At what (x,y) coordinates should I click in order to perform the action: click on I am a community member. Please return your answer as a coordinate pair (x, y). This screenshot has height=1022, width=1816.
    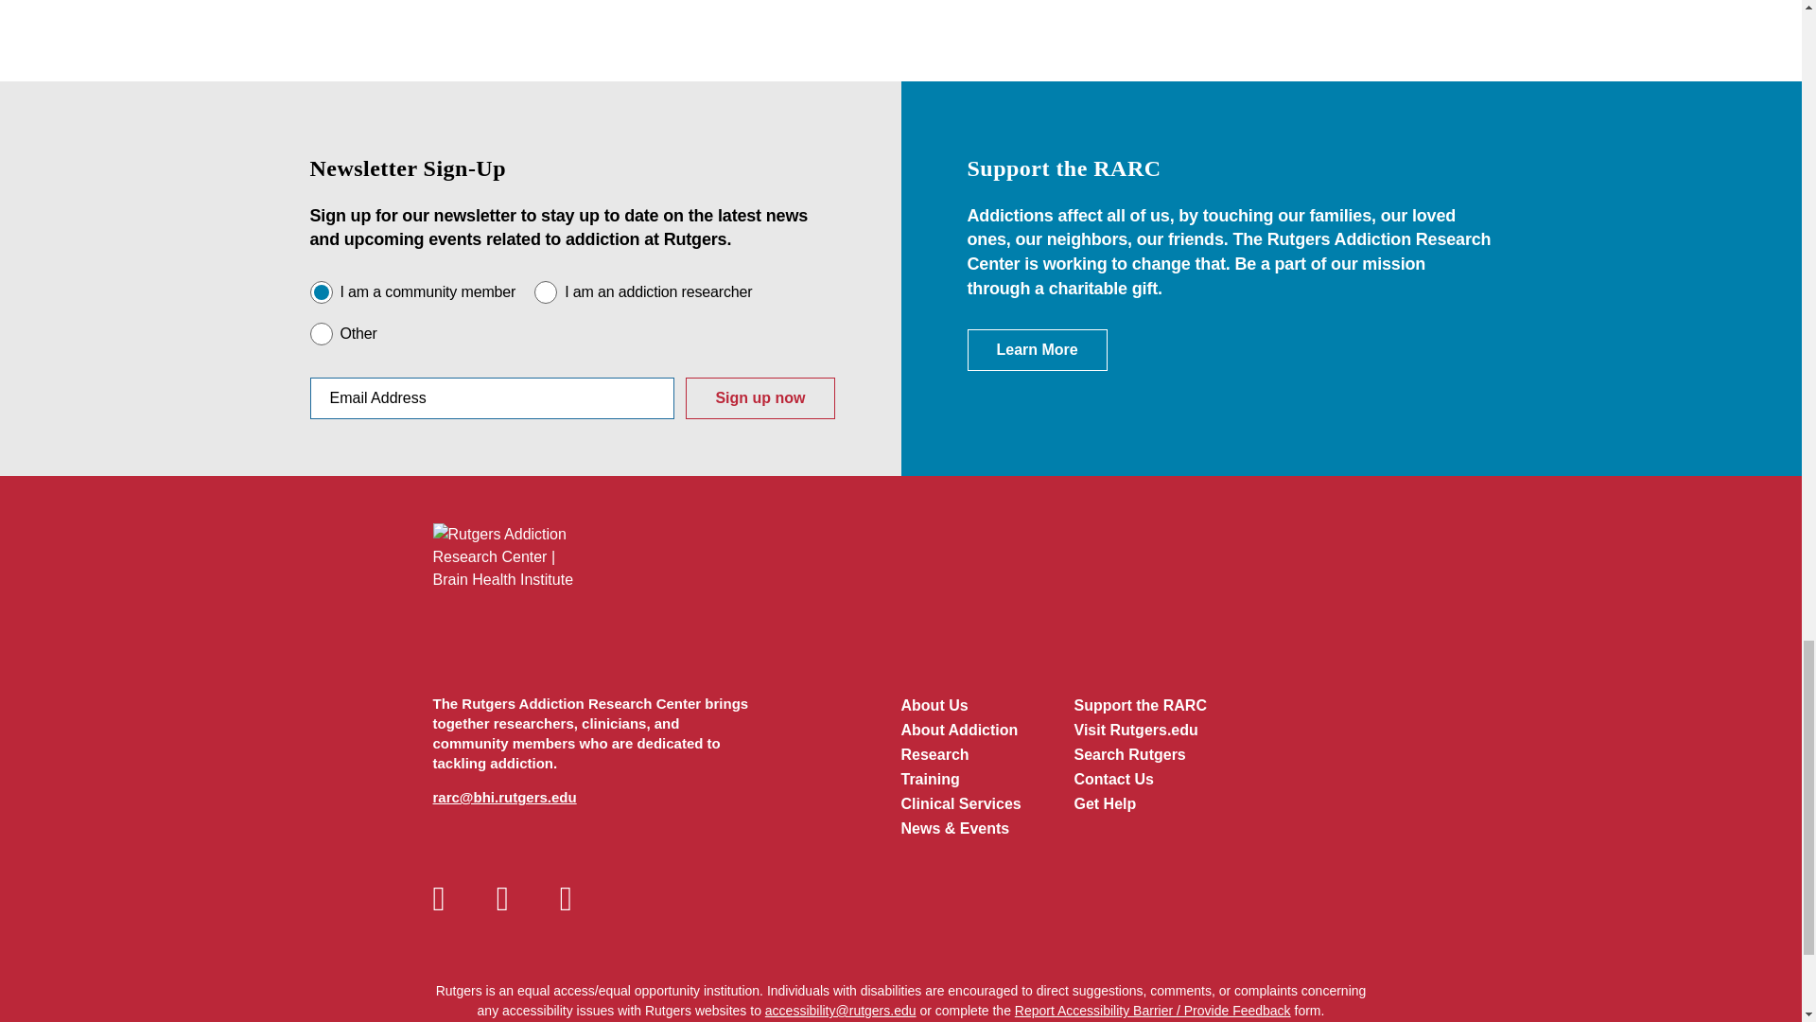
    Looking at the image, I should click on (322, 291).